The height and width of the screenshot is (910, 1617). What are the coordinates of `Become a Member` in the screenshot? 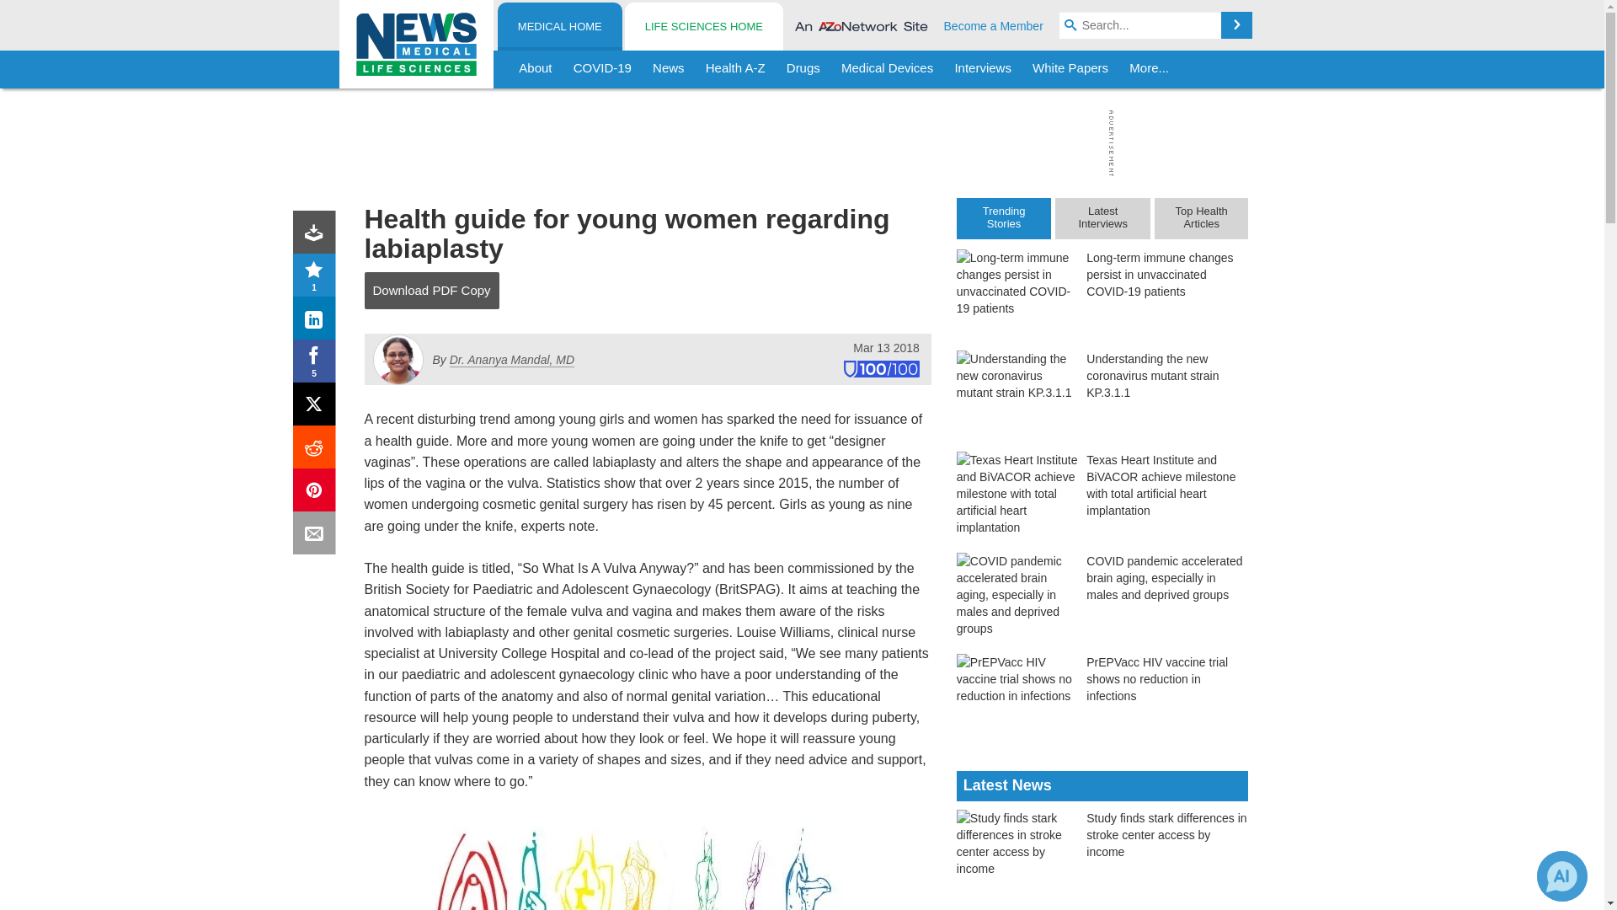 It's located at (994, 25).